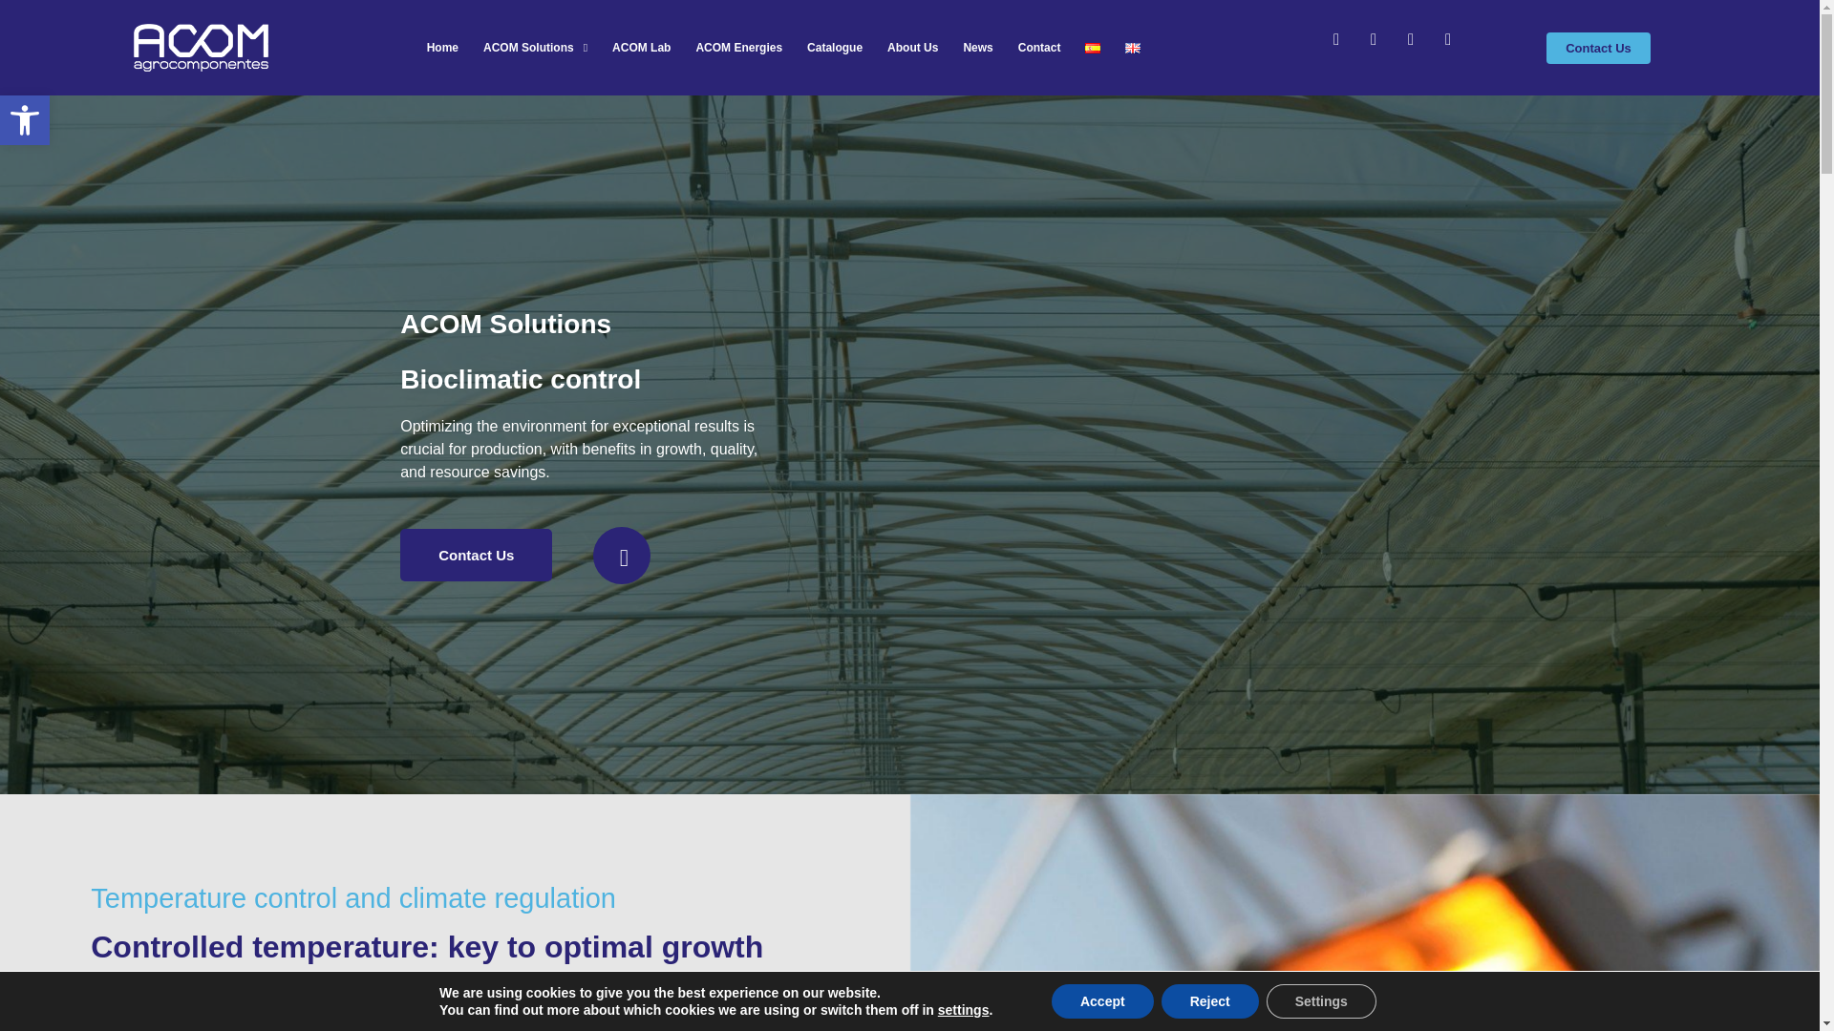  I want to click on News, so click(977, 48).